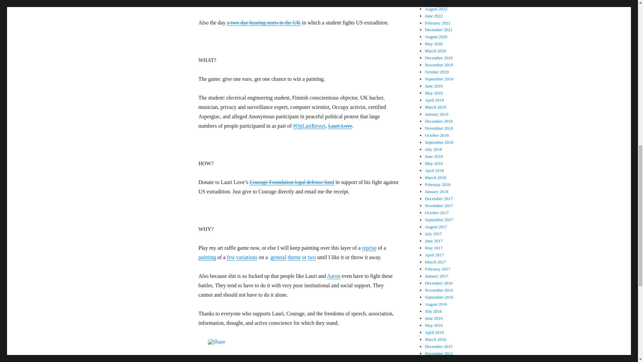 The image size is (643, 362). I want to click on a two-day hearing starts in the UK, so click(263, 22).